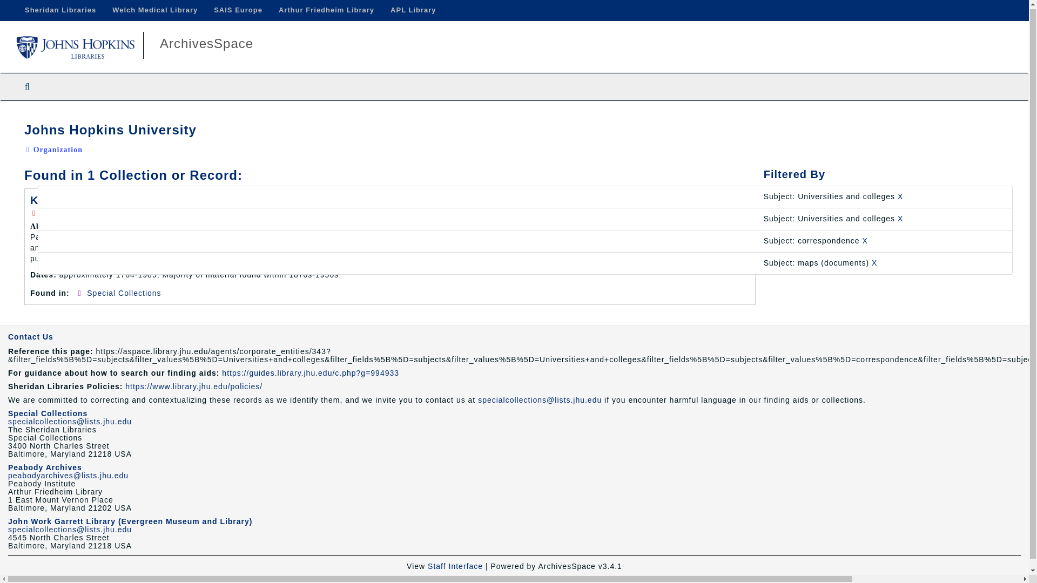  I want to click on Page Actions, so click(805, 118).